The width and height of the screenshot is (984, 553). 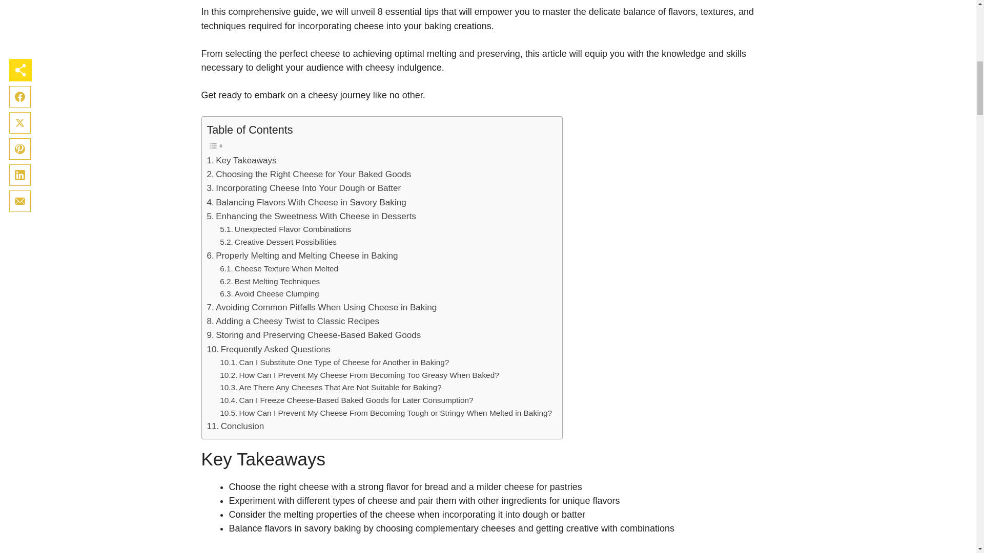 I want to click on Balancing Flavors With Cheese in Savory Baking, so click(x=306, y=203).